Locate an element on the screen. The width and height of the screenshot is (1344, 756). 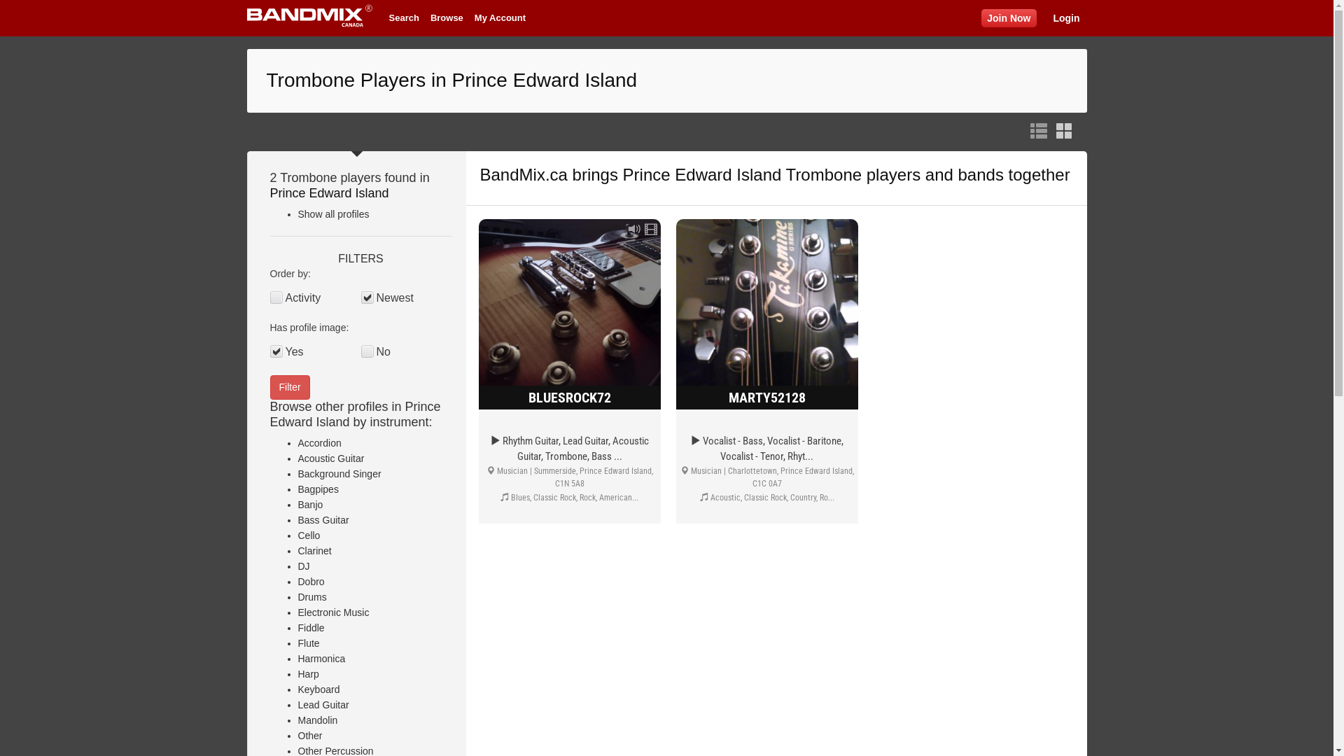
Trombone Players in Prince Edward Island is located at coordinates (451, 80).